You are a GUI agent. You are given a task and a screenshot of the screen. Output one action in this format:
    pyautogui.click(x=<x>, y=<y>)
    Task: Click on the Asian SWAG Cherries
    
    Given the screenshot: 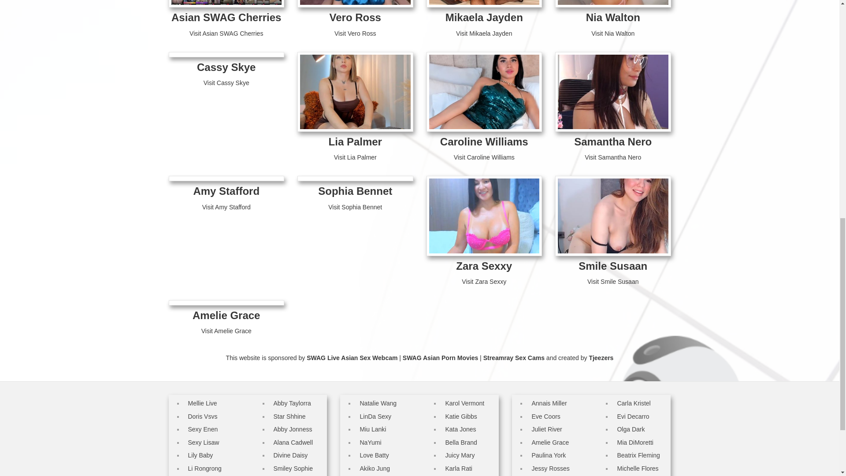 What is the action you would take?
    pyautogui.click(x=226, y=17)
    